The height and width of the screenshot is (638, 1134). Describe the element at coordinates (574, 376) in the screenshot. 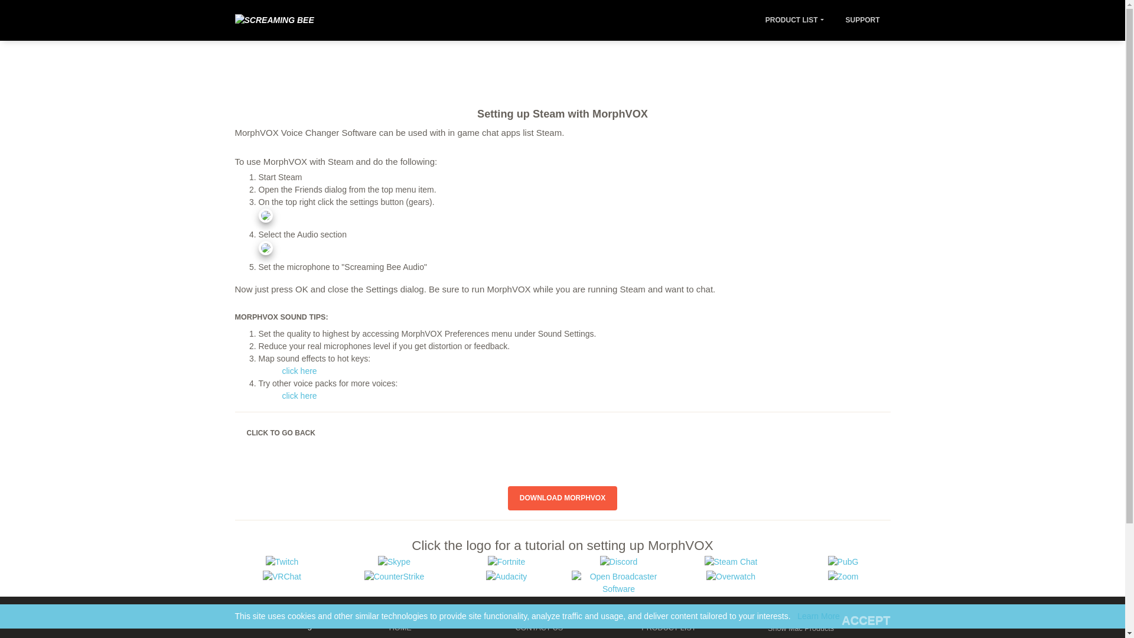

I see `click here` at that location.